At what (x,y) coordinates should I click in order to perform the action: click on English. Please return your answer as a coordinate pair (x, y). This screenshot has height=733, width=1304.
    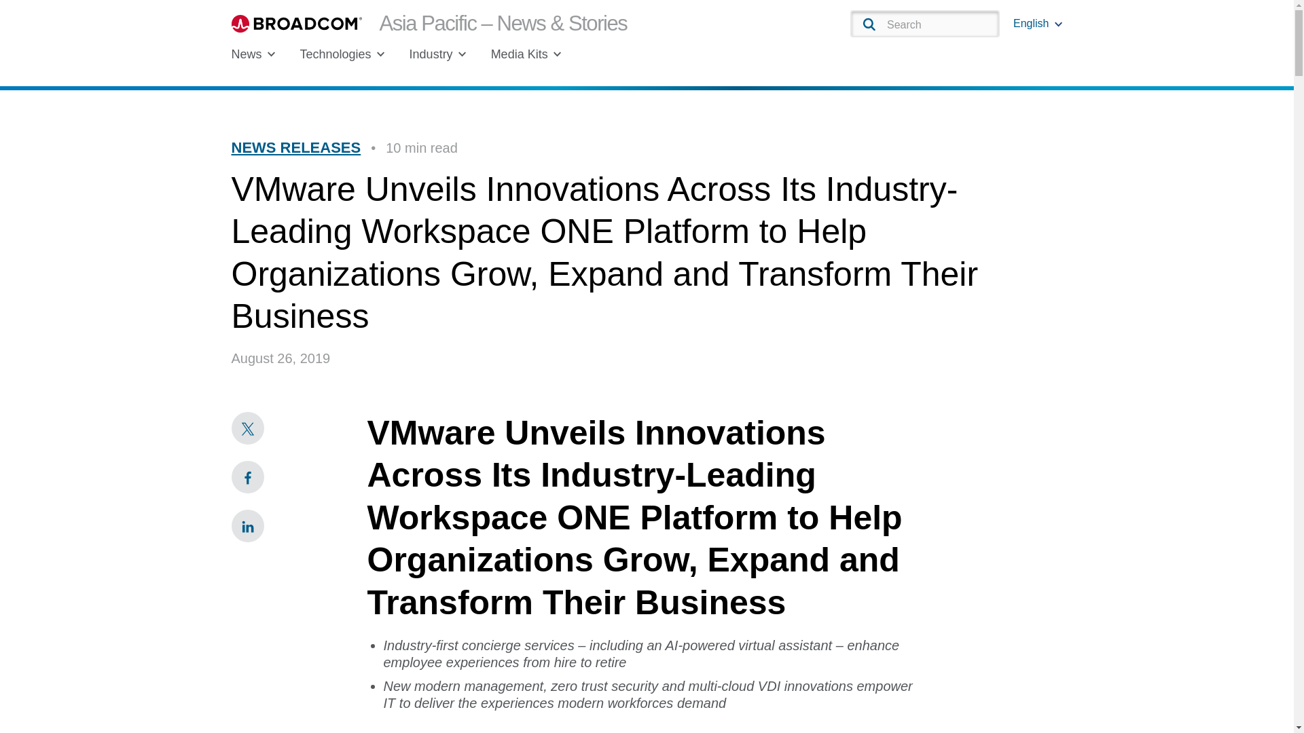
    Looking at the image, I should click on (1038, 23).